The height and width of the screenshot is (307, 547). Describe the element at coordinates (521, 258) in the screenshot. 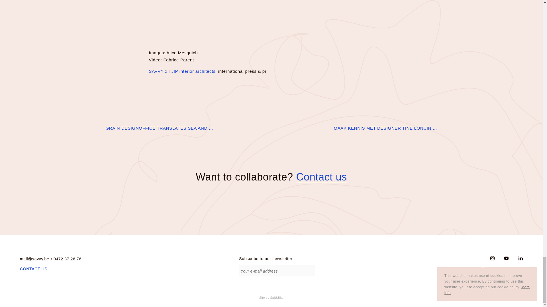

I see `LinkedIn` at that location.